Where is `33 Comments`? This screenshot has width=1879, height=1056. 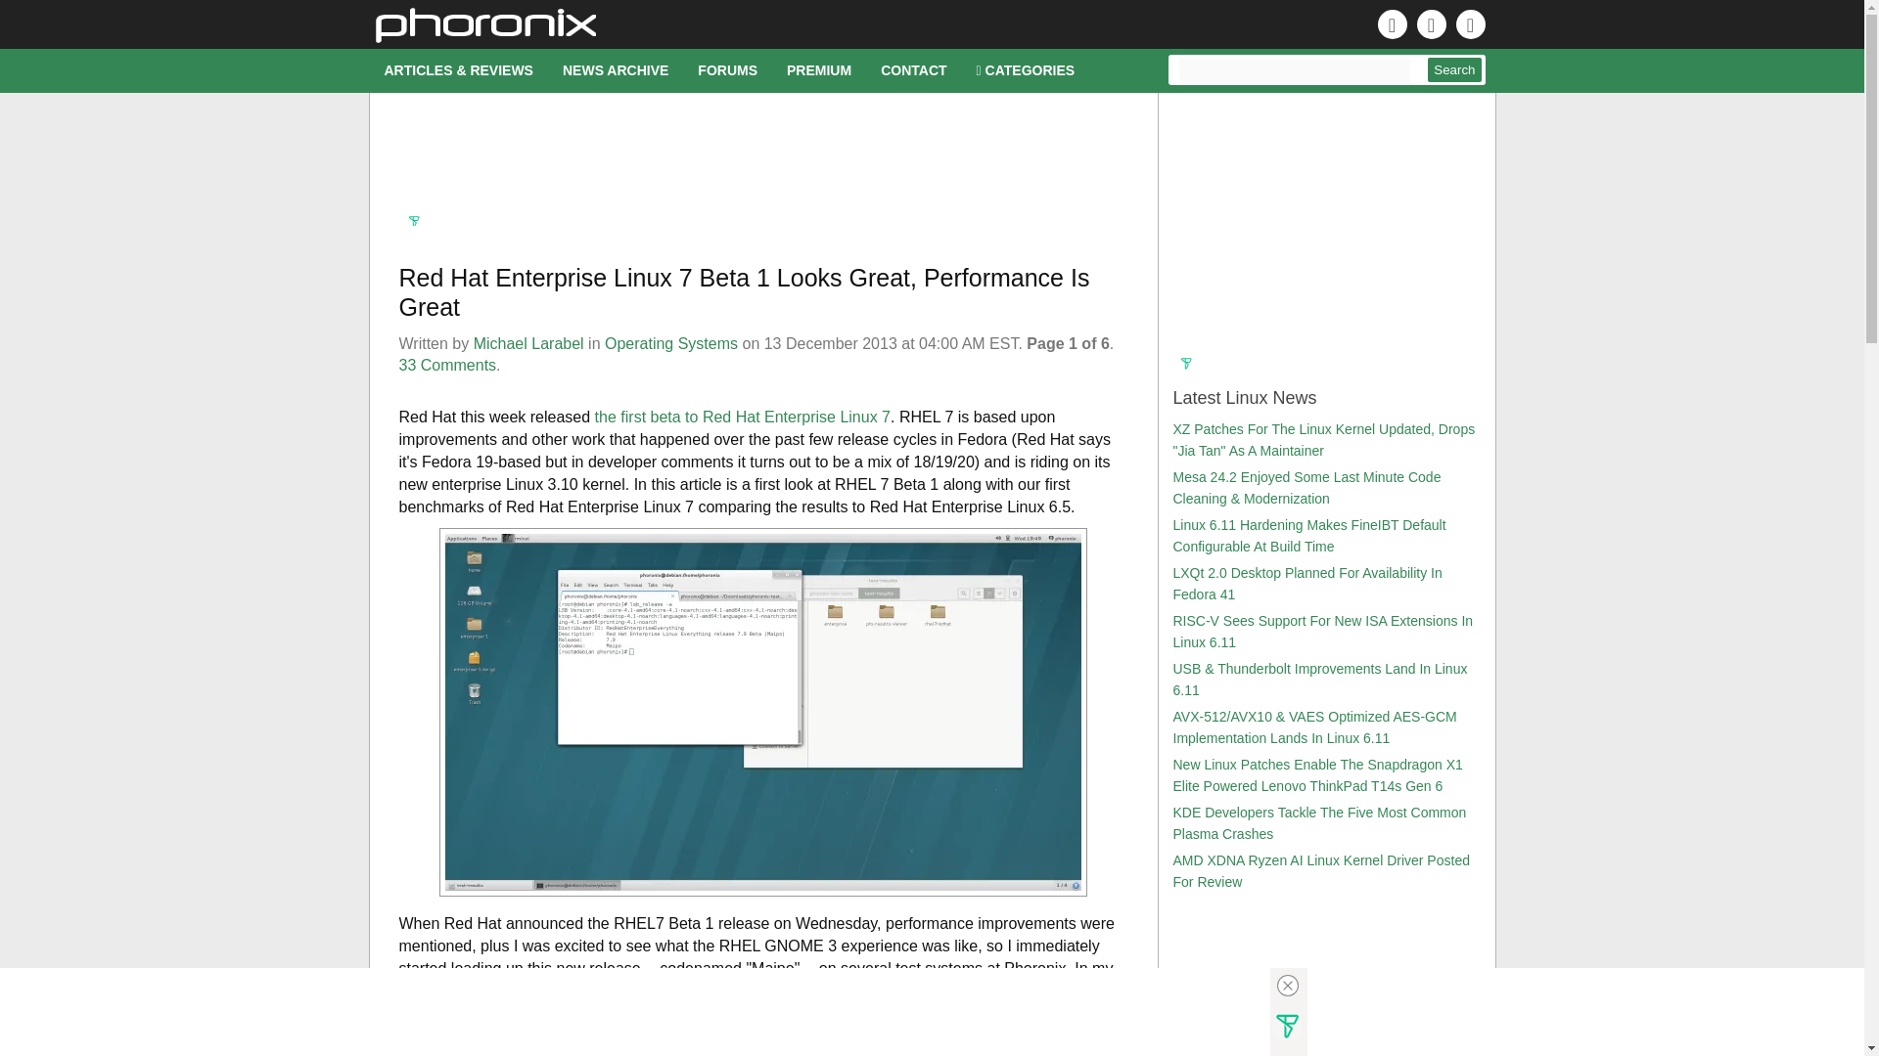 33 Comments is located at coordinates (448, 366).